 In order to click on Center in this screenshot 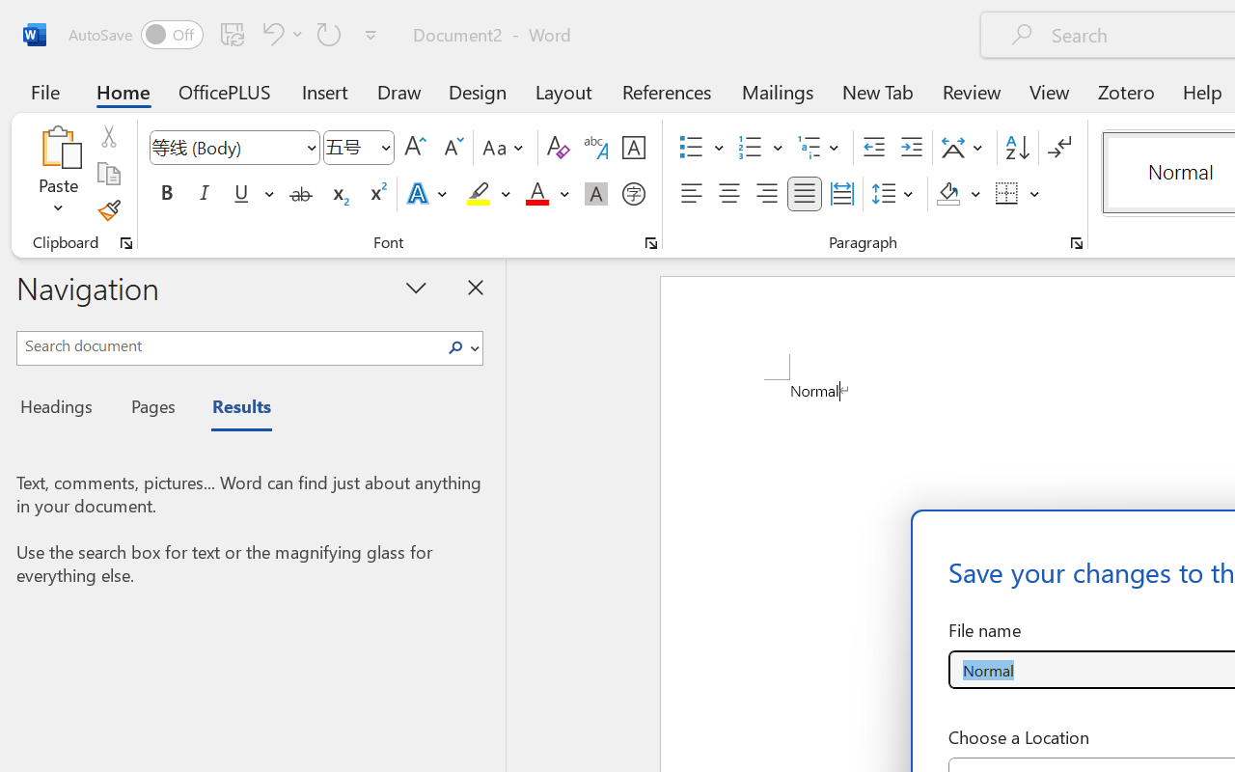, I will do `click(729, 194)`.